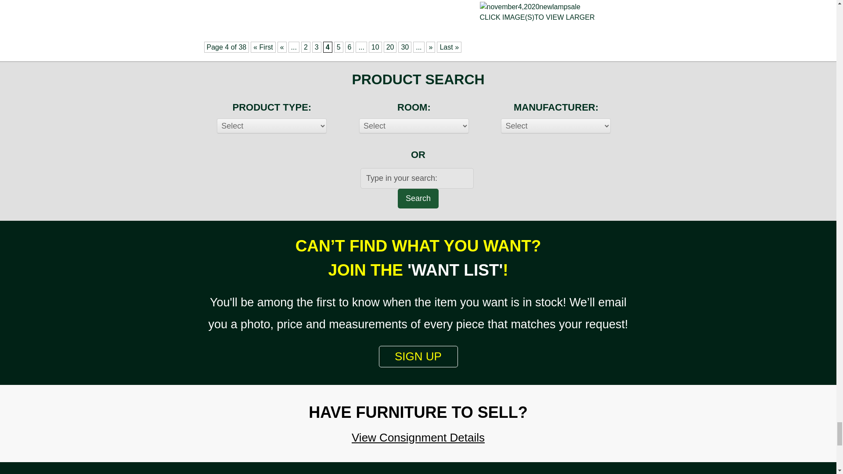 The image size is (843, 474). I want to click on Page 20, so click(390, 47).